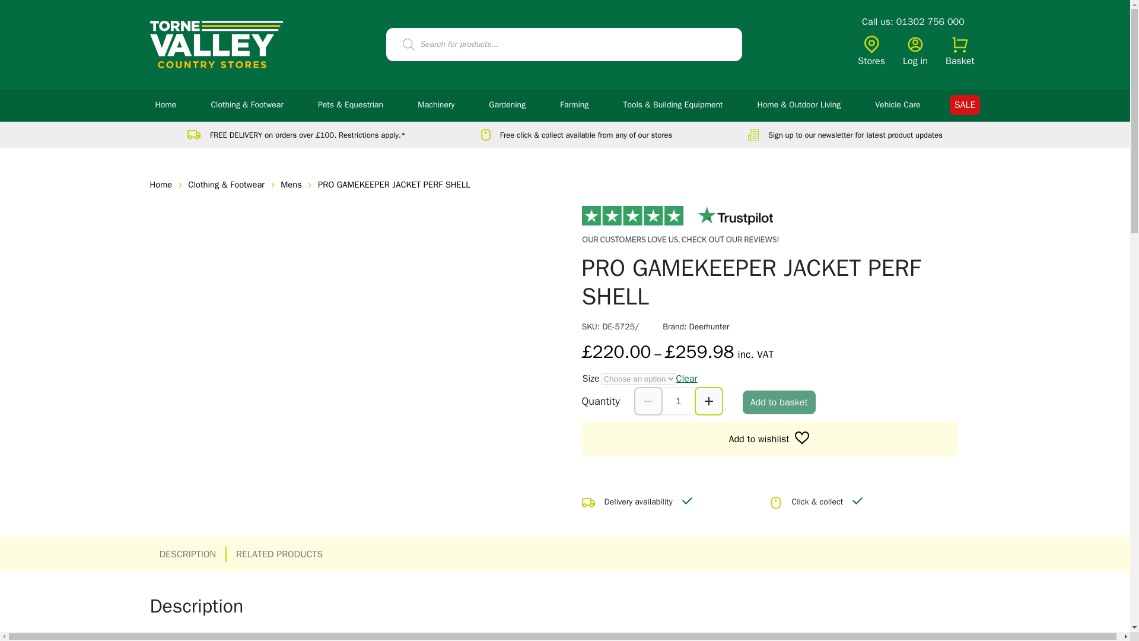 This screenshot has width=1139, height=641. What do you see at coordinates (279, 554) in the screenshot?
I see `RELATED PRODUCTS` at bounding box center [279, 554].